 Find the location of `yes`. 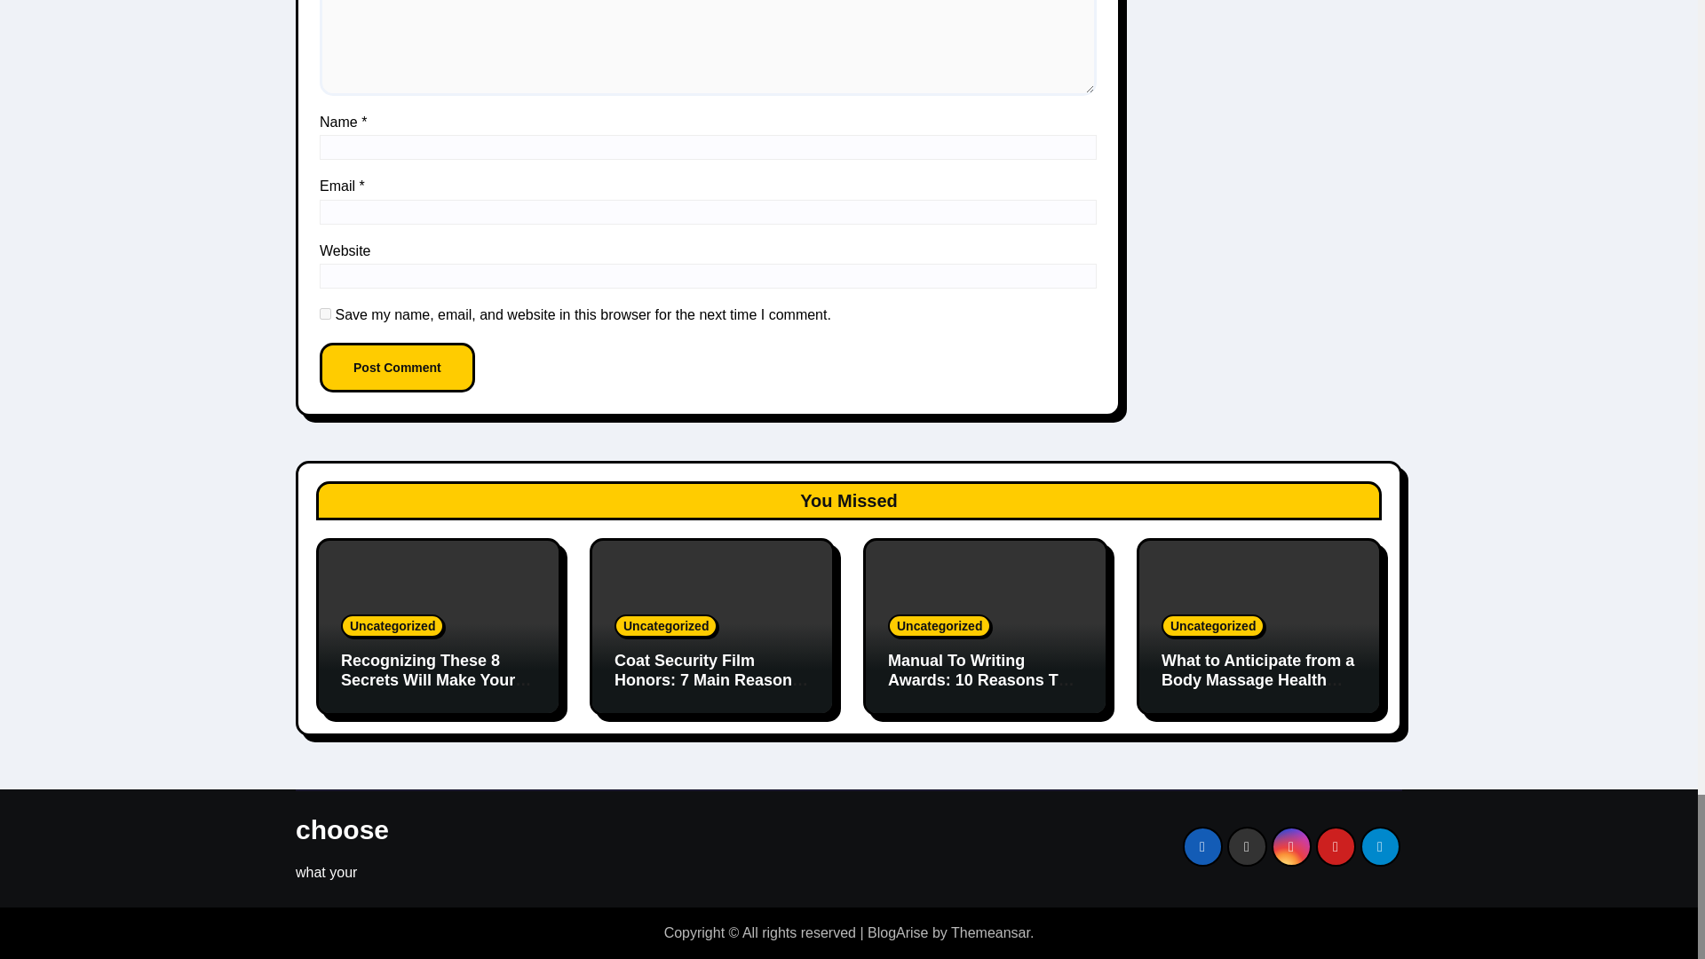

yes is located at coordinates (325, 313).